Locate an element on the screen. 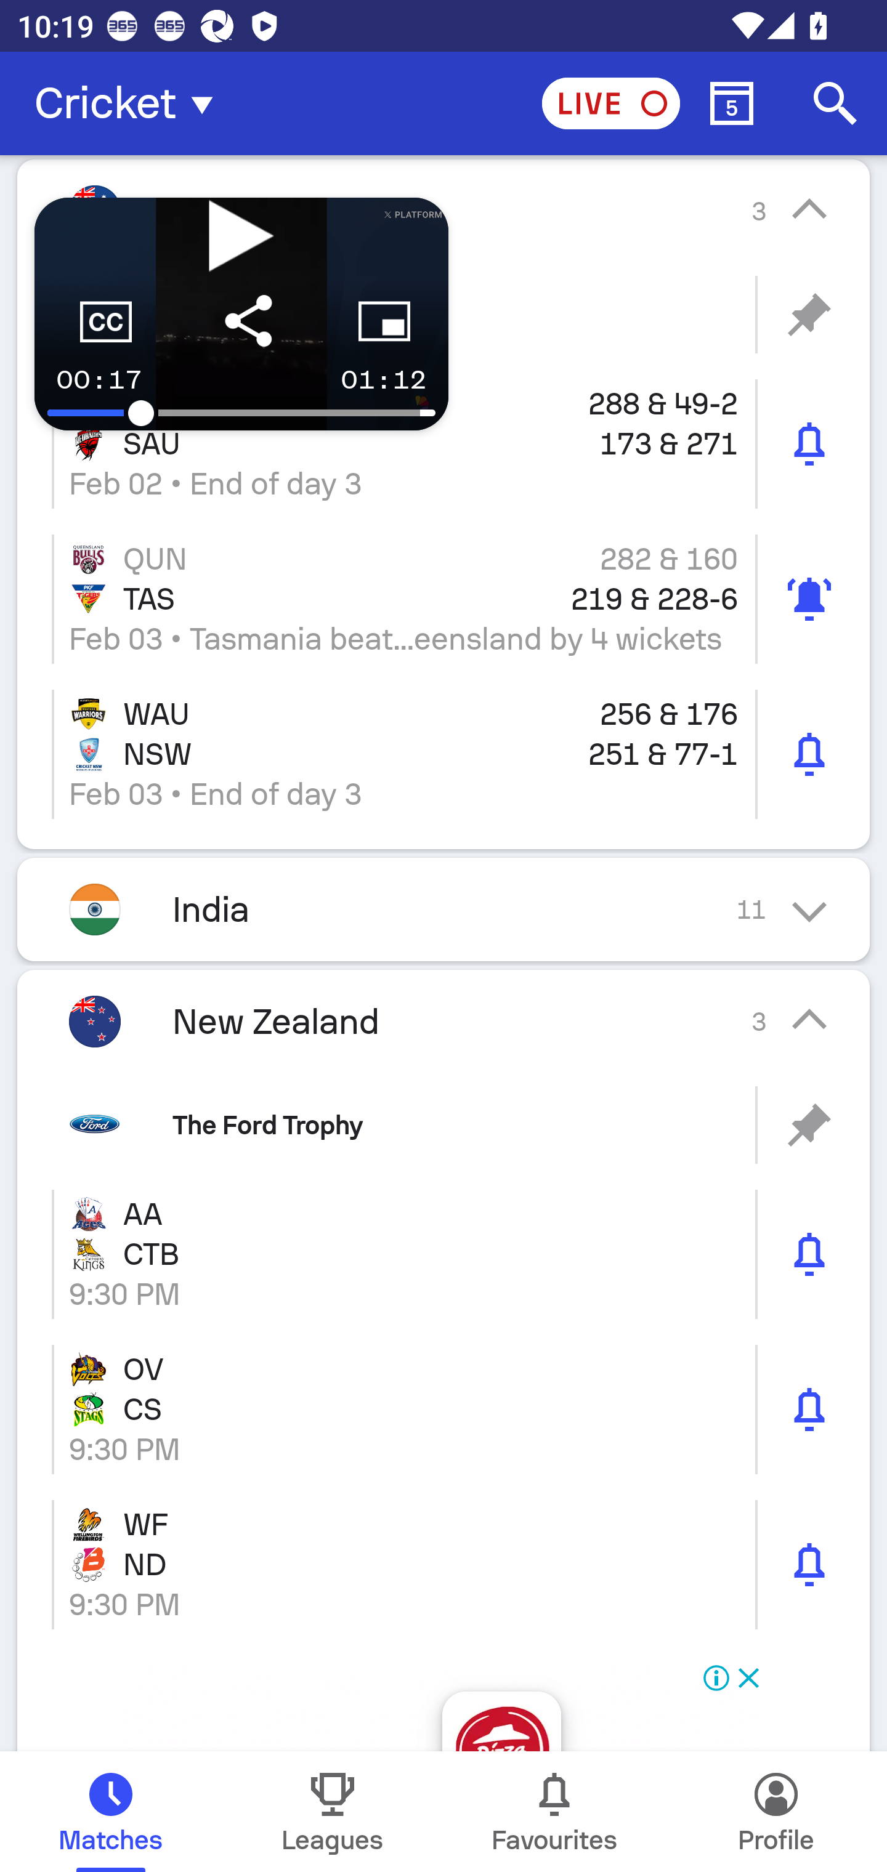  AA CTB 9:30 PM is located at coordinates (443, 1255).